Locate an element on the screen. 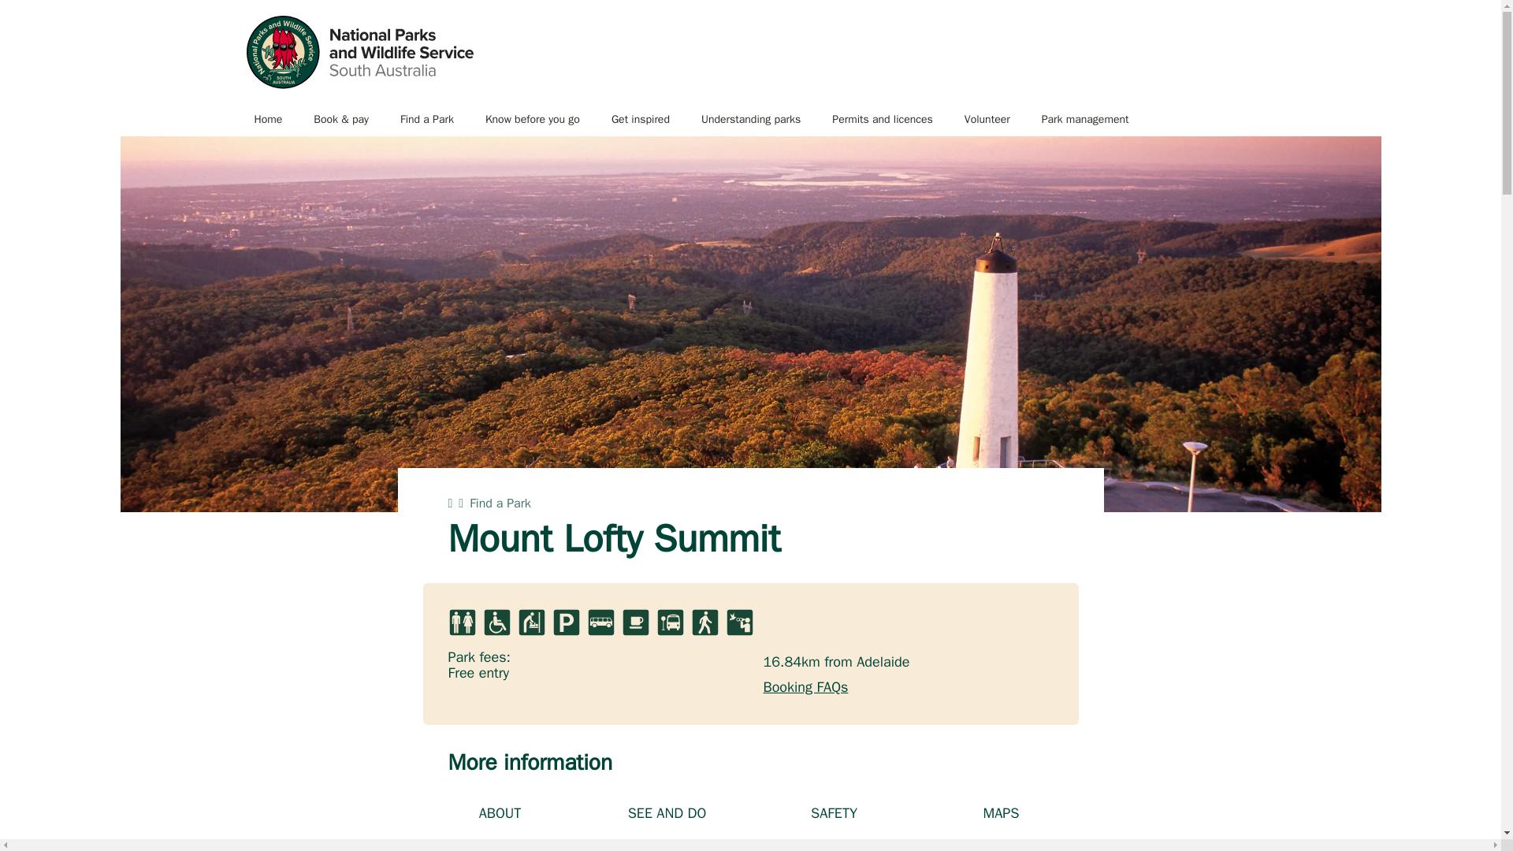 Image resolution: width=1513 pixels, height=851 pixels. Bushwalking is located at coordinates (704, 622).